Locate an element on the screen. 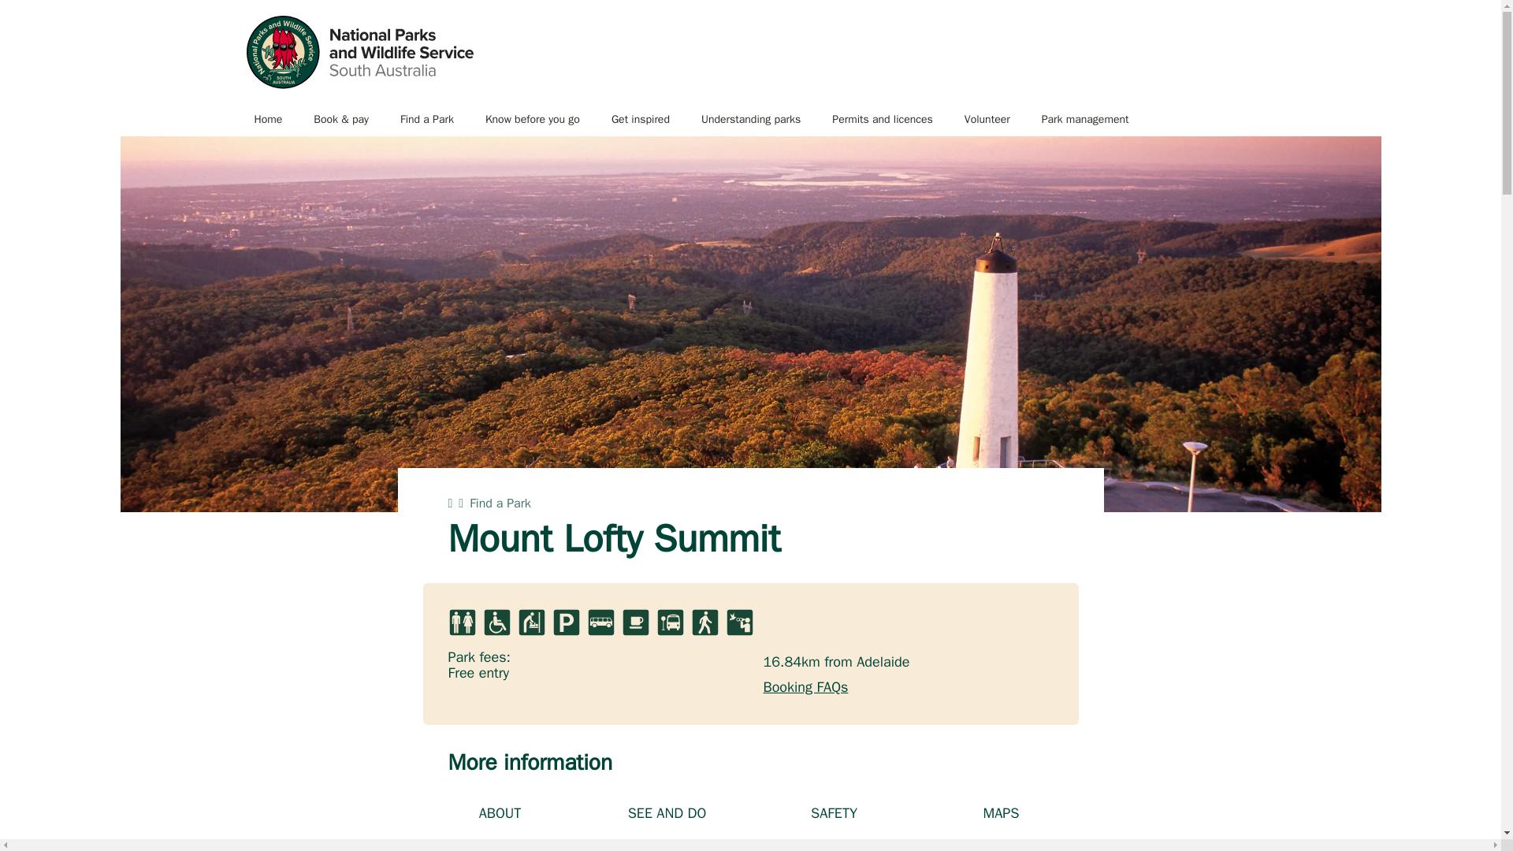 Image resolution: width=1513 pixels, height=851 pixels. Bushwalking is located at coordinates (704, 622).